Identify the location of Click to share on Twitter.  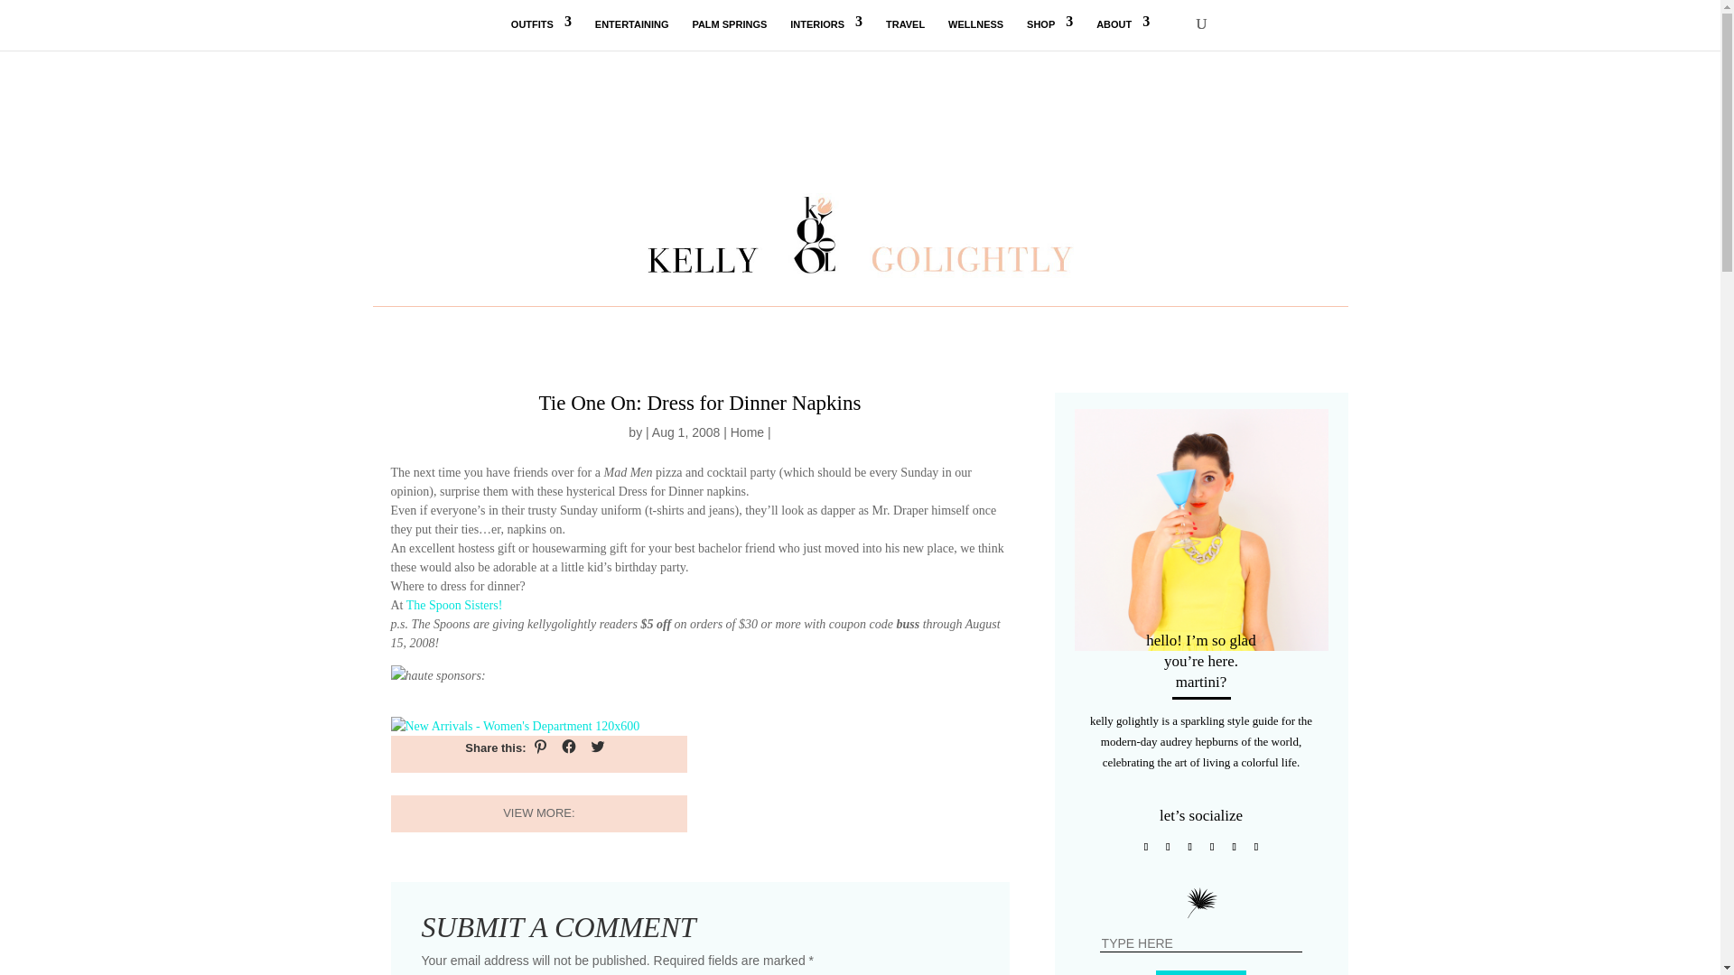
(597, 747).